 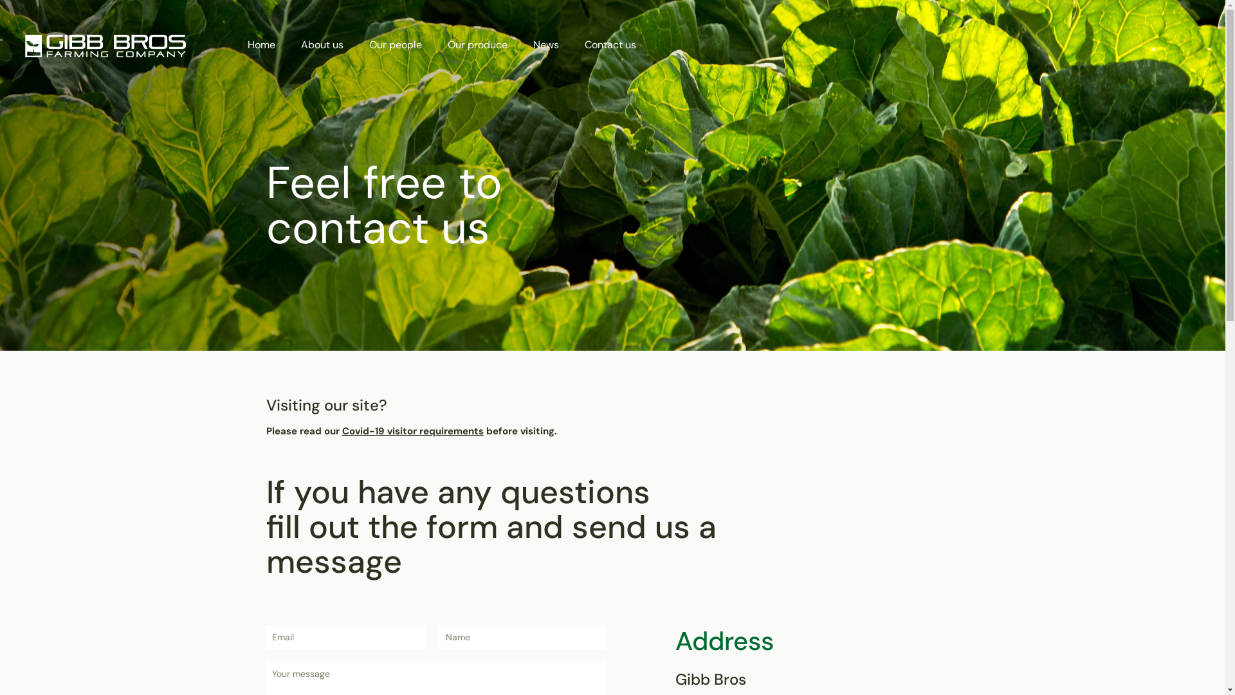 I want to click on Covid-19 visitor requirements, so click(x=413, y=431).